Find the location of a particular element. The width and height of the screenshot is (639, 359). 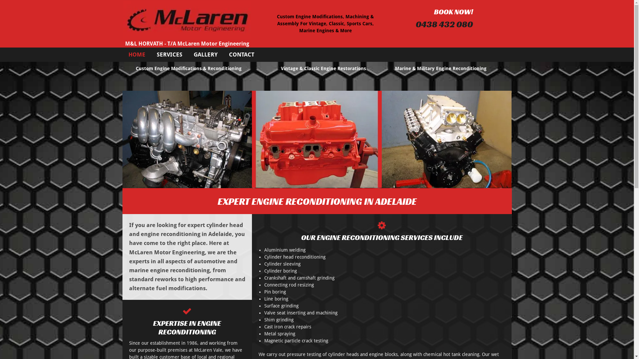

Custom Engine Modifications & Reconditioning is located at coordinates (189, 68).